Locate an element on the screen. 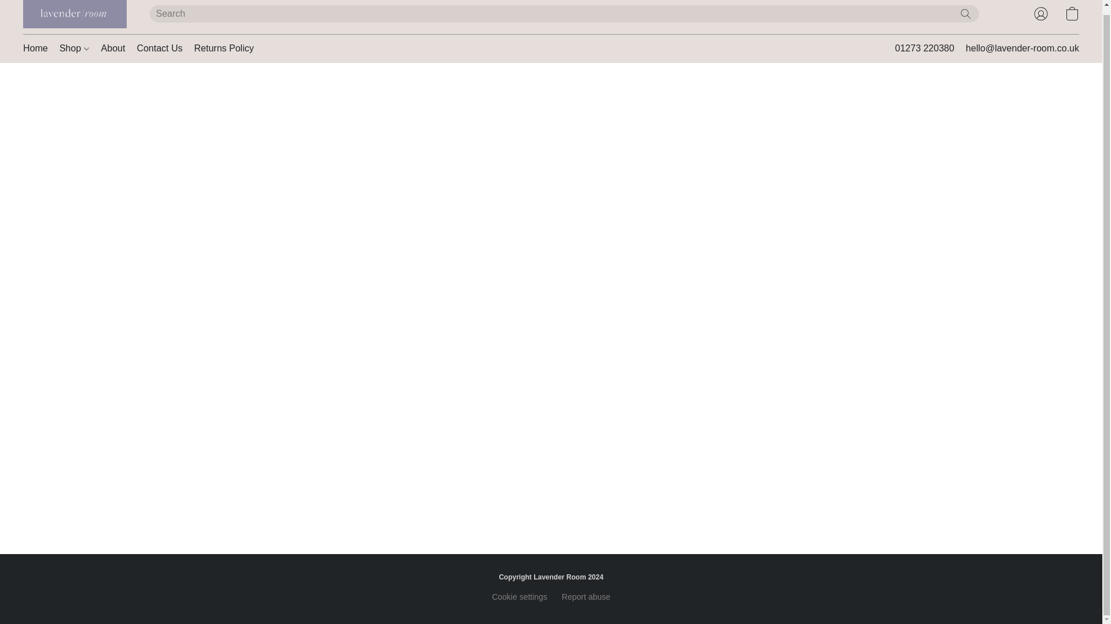 This screenshot has width=1111, height=624. Go to your shopping cart is located at coordinates (1072, 14).